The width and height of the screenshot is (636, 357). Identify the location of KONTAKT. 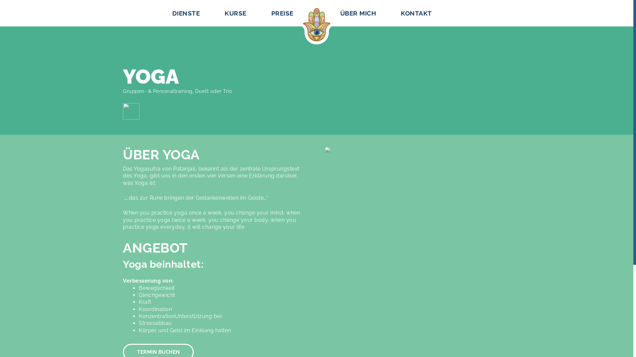
(416, 14).